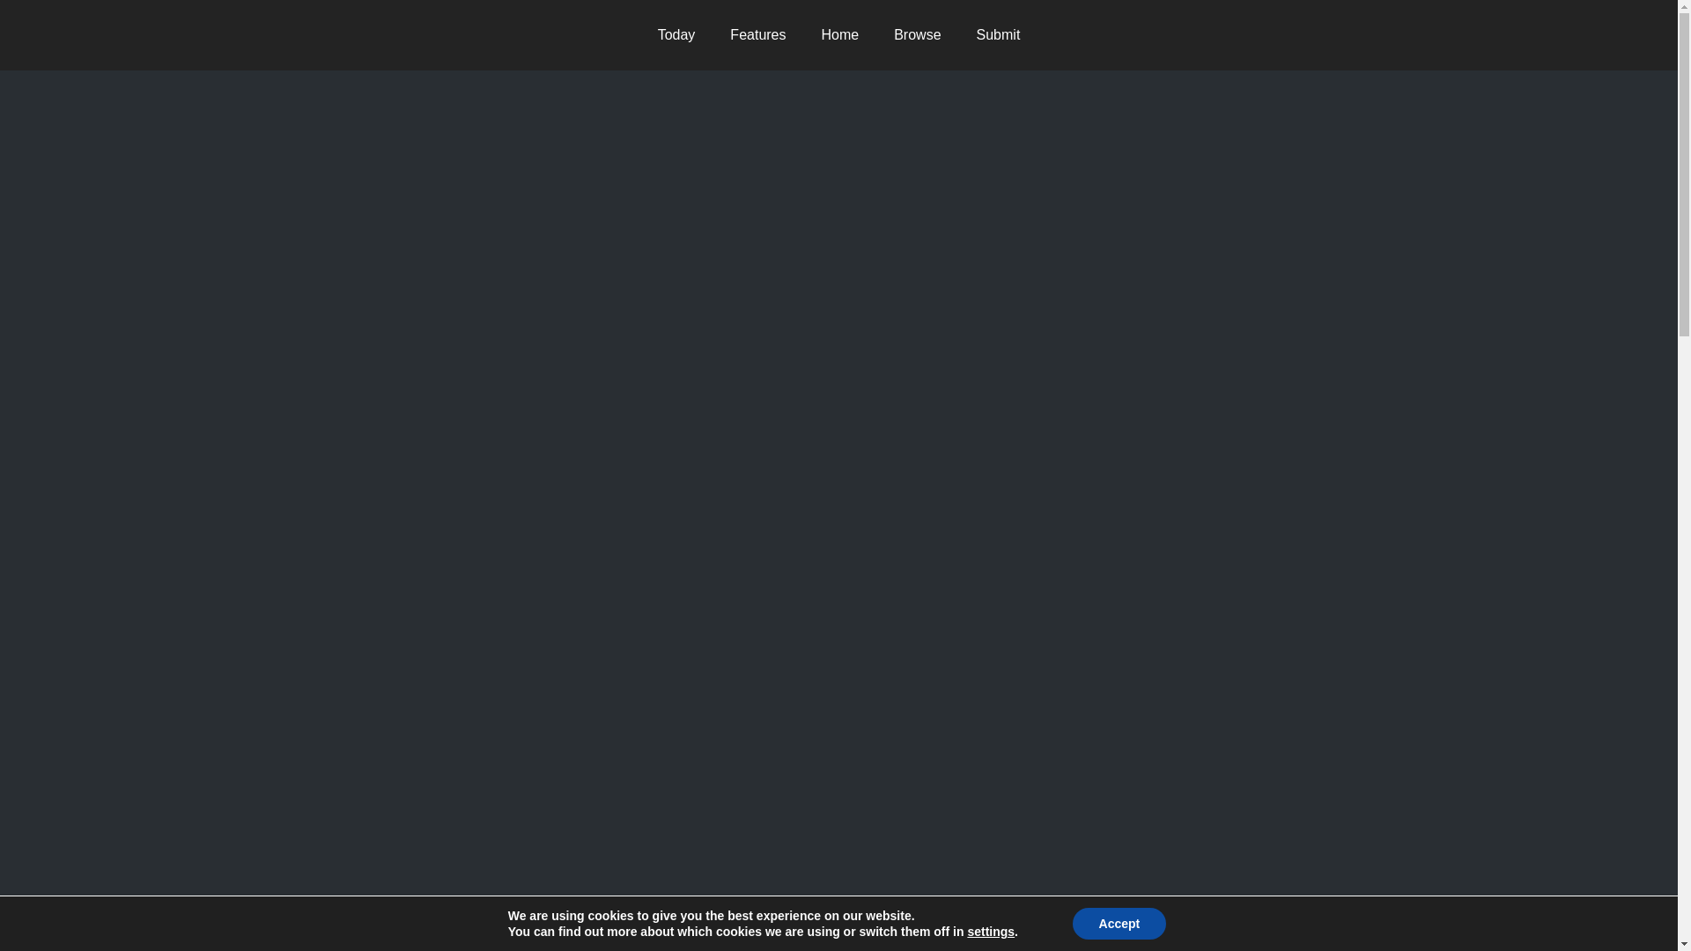 This screenshot has height=951, width=1691. Describe the element at coordinates (998, 35) in the screenshot. I see `Submit a Game` at that location.